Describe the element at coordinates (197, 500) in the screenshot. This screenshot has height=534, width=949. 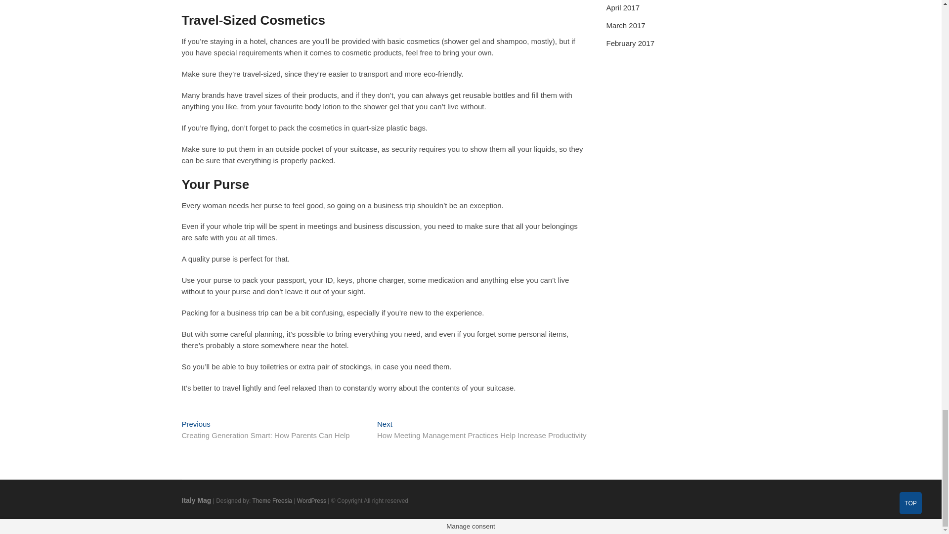
I see `Italy Mag` at that location.